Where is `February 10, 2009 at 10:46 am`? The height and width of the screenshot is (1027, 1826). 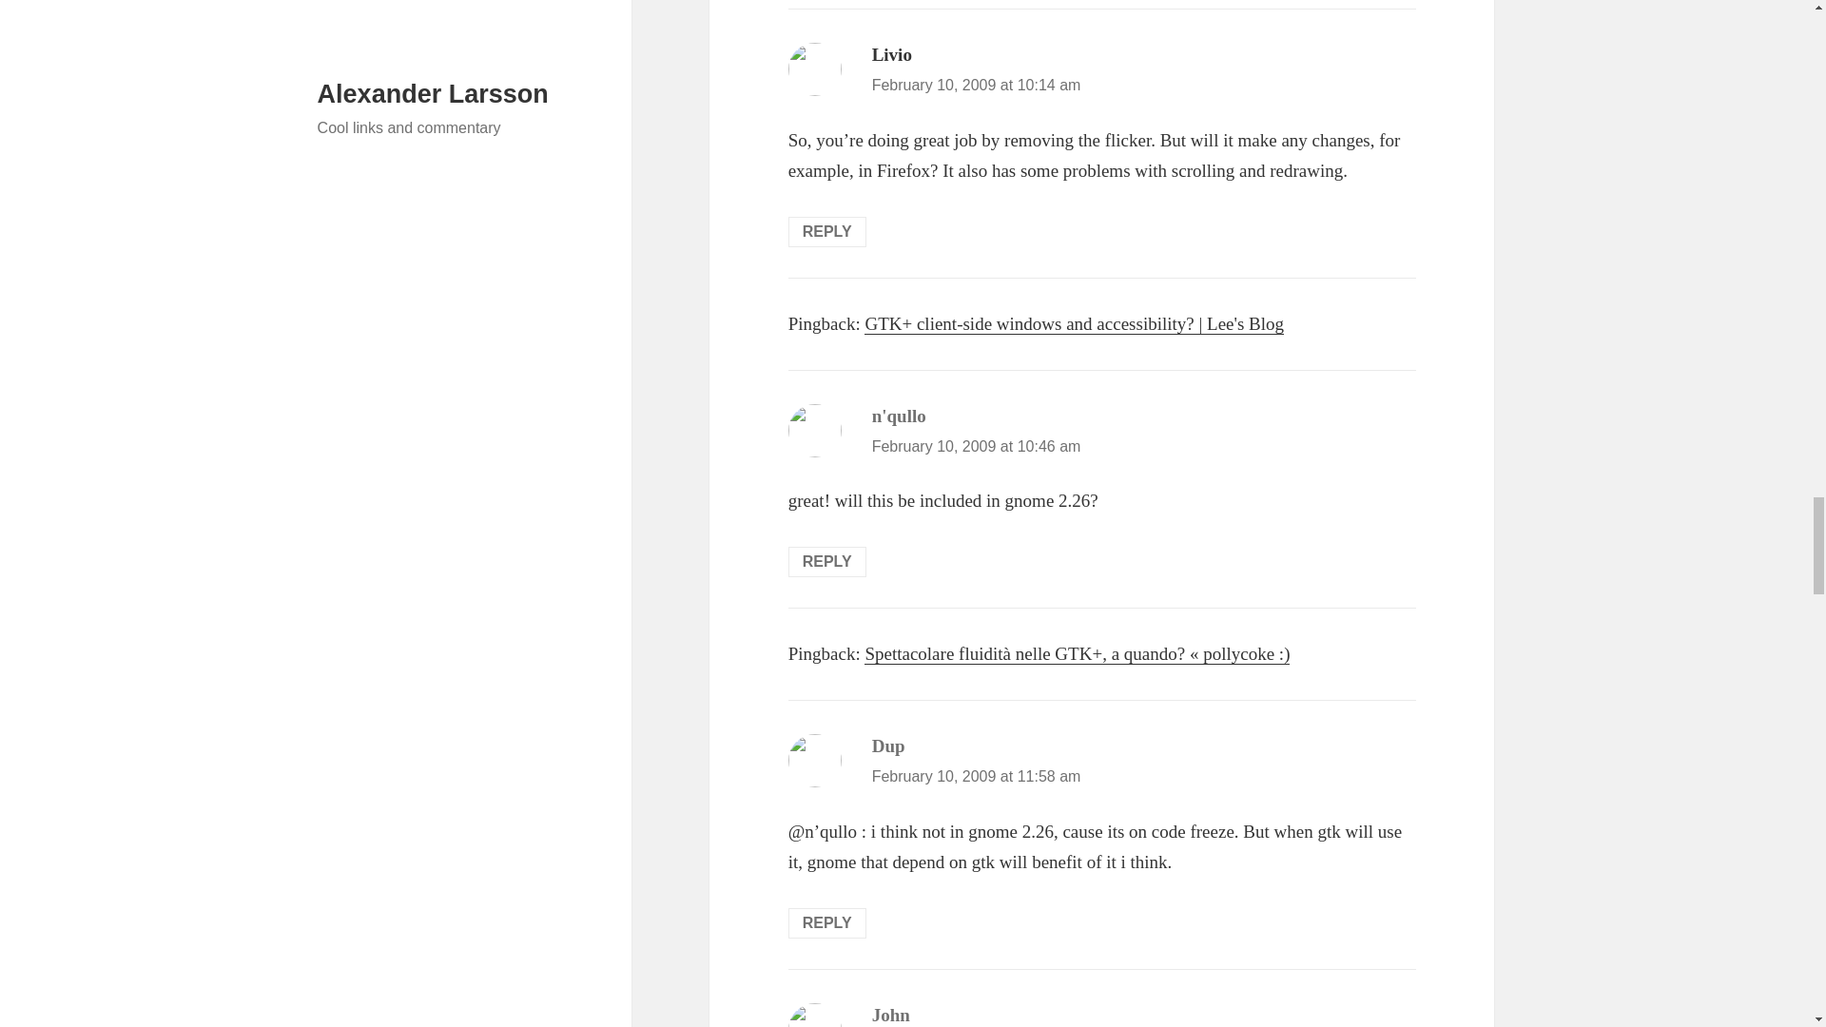 February 10, 2009 at 10:46 am is located at coordinates (976, 447).